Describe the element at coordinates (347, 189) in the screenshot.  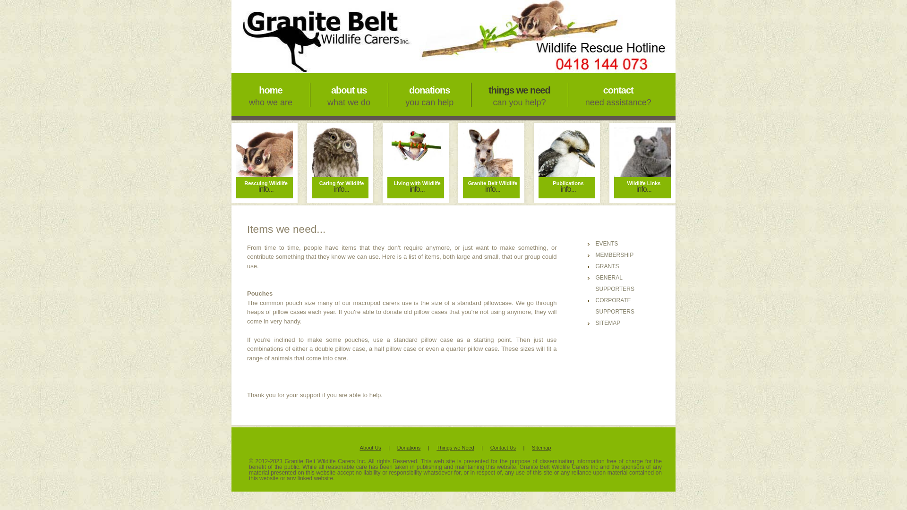
I see `info...` at that location.